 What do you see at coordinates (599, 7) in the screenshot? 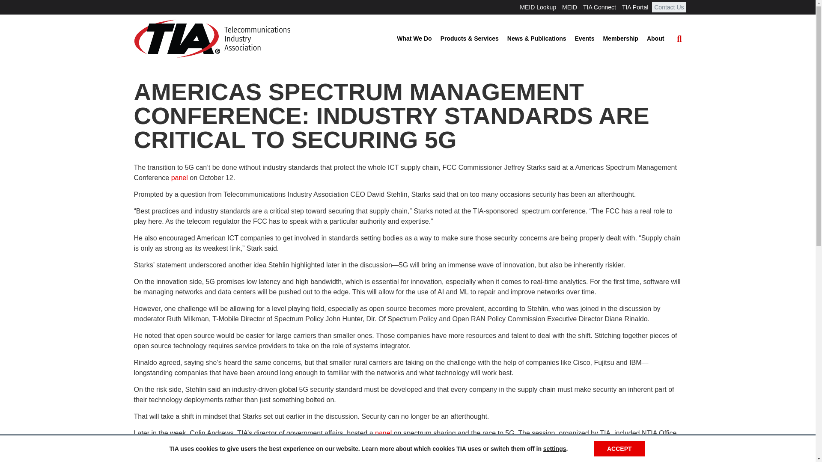
I see `TIA Connect` at bounding box center [599, 7].